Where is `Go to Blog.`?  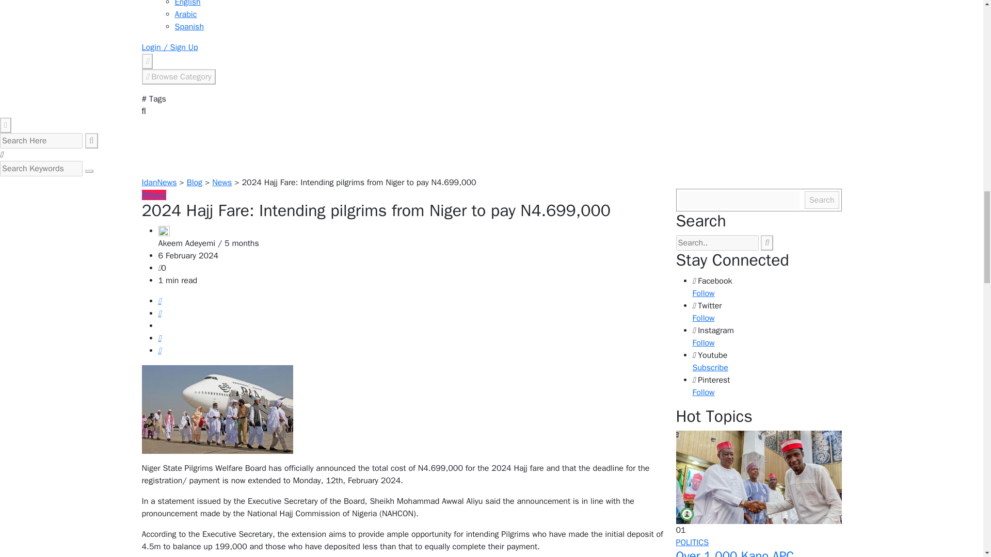
Go to Blog. is located at coordinates (194, 183).